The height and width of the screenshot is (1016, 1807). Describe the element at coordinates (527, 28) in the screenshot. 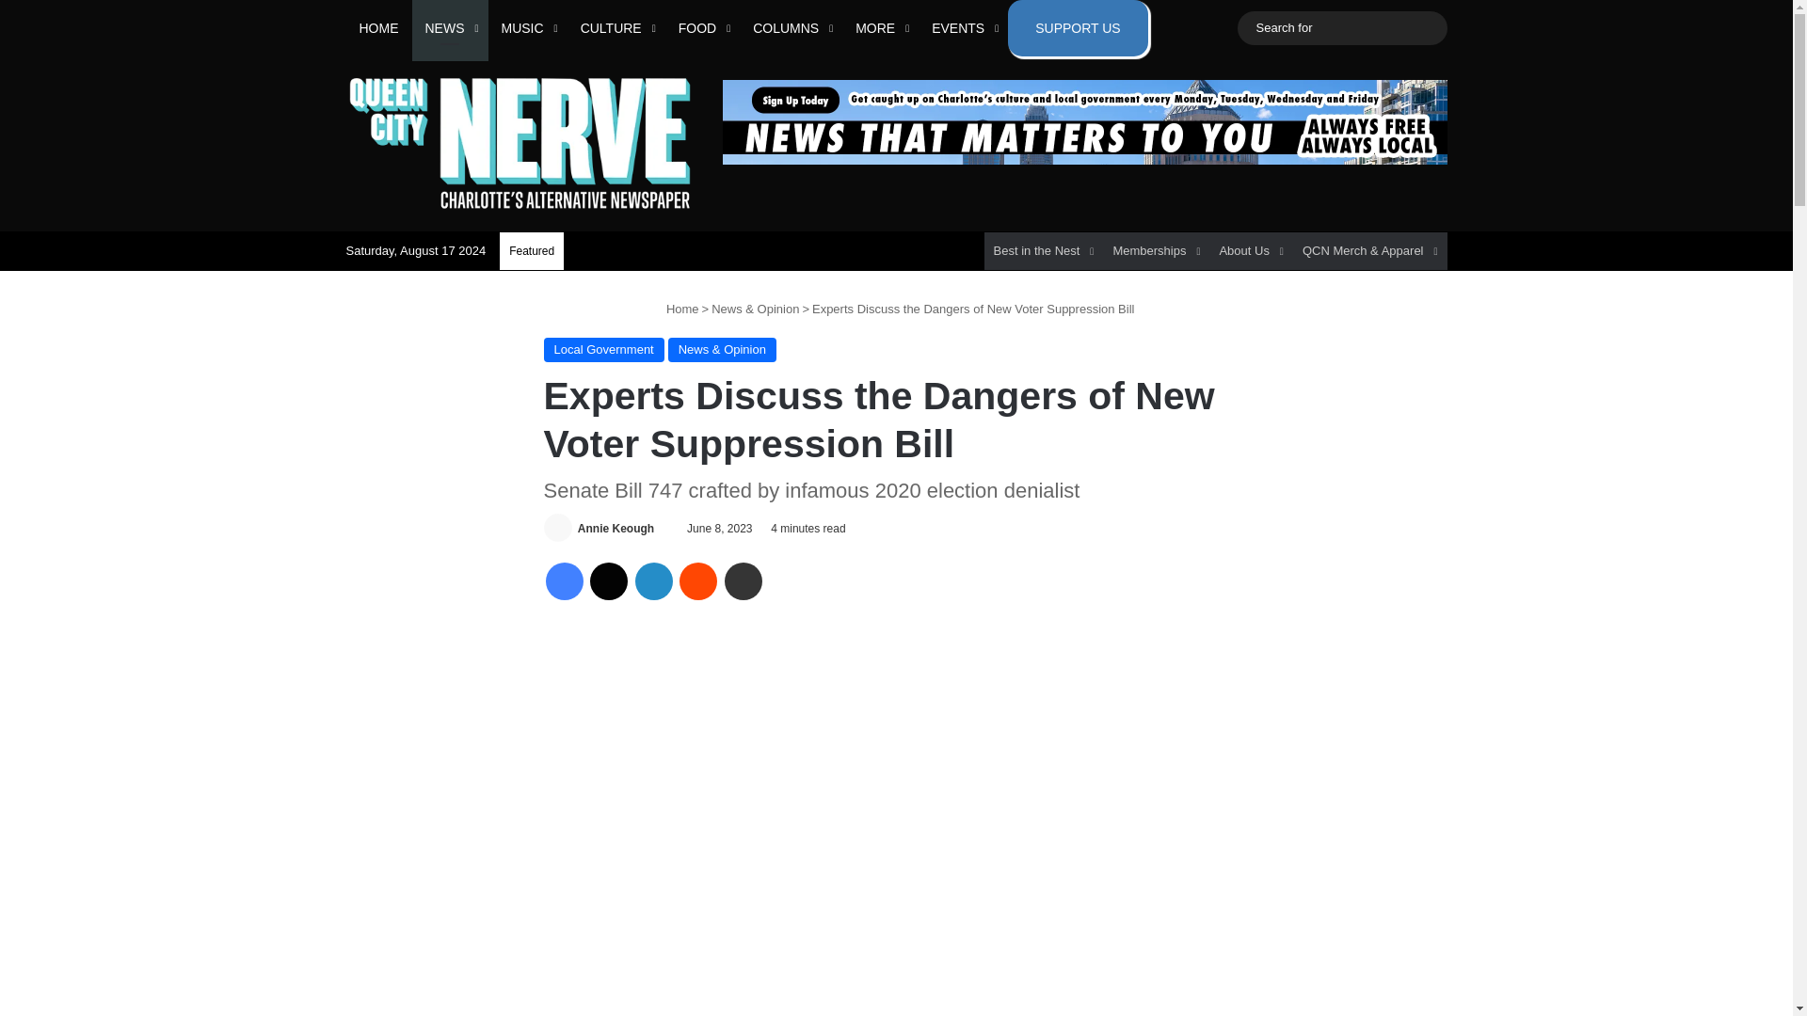

I see `MUSIC` at that location.